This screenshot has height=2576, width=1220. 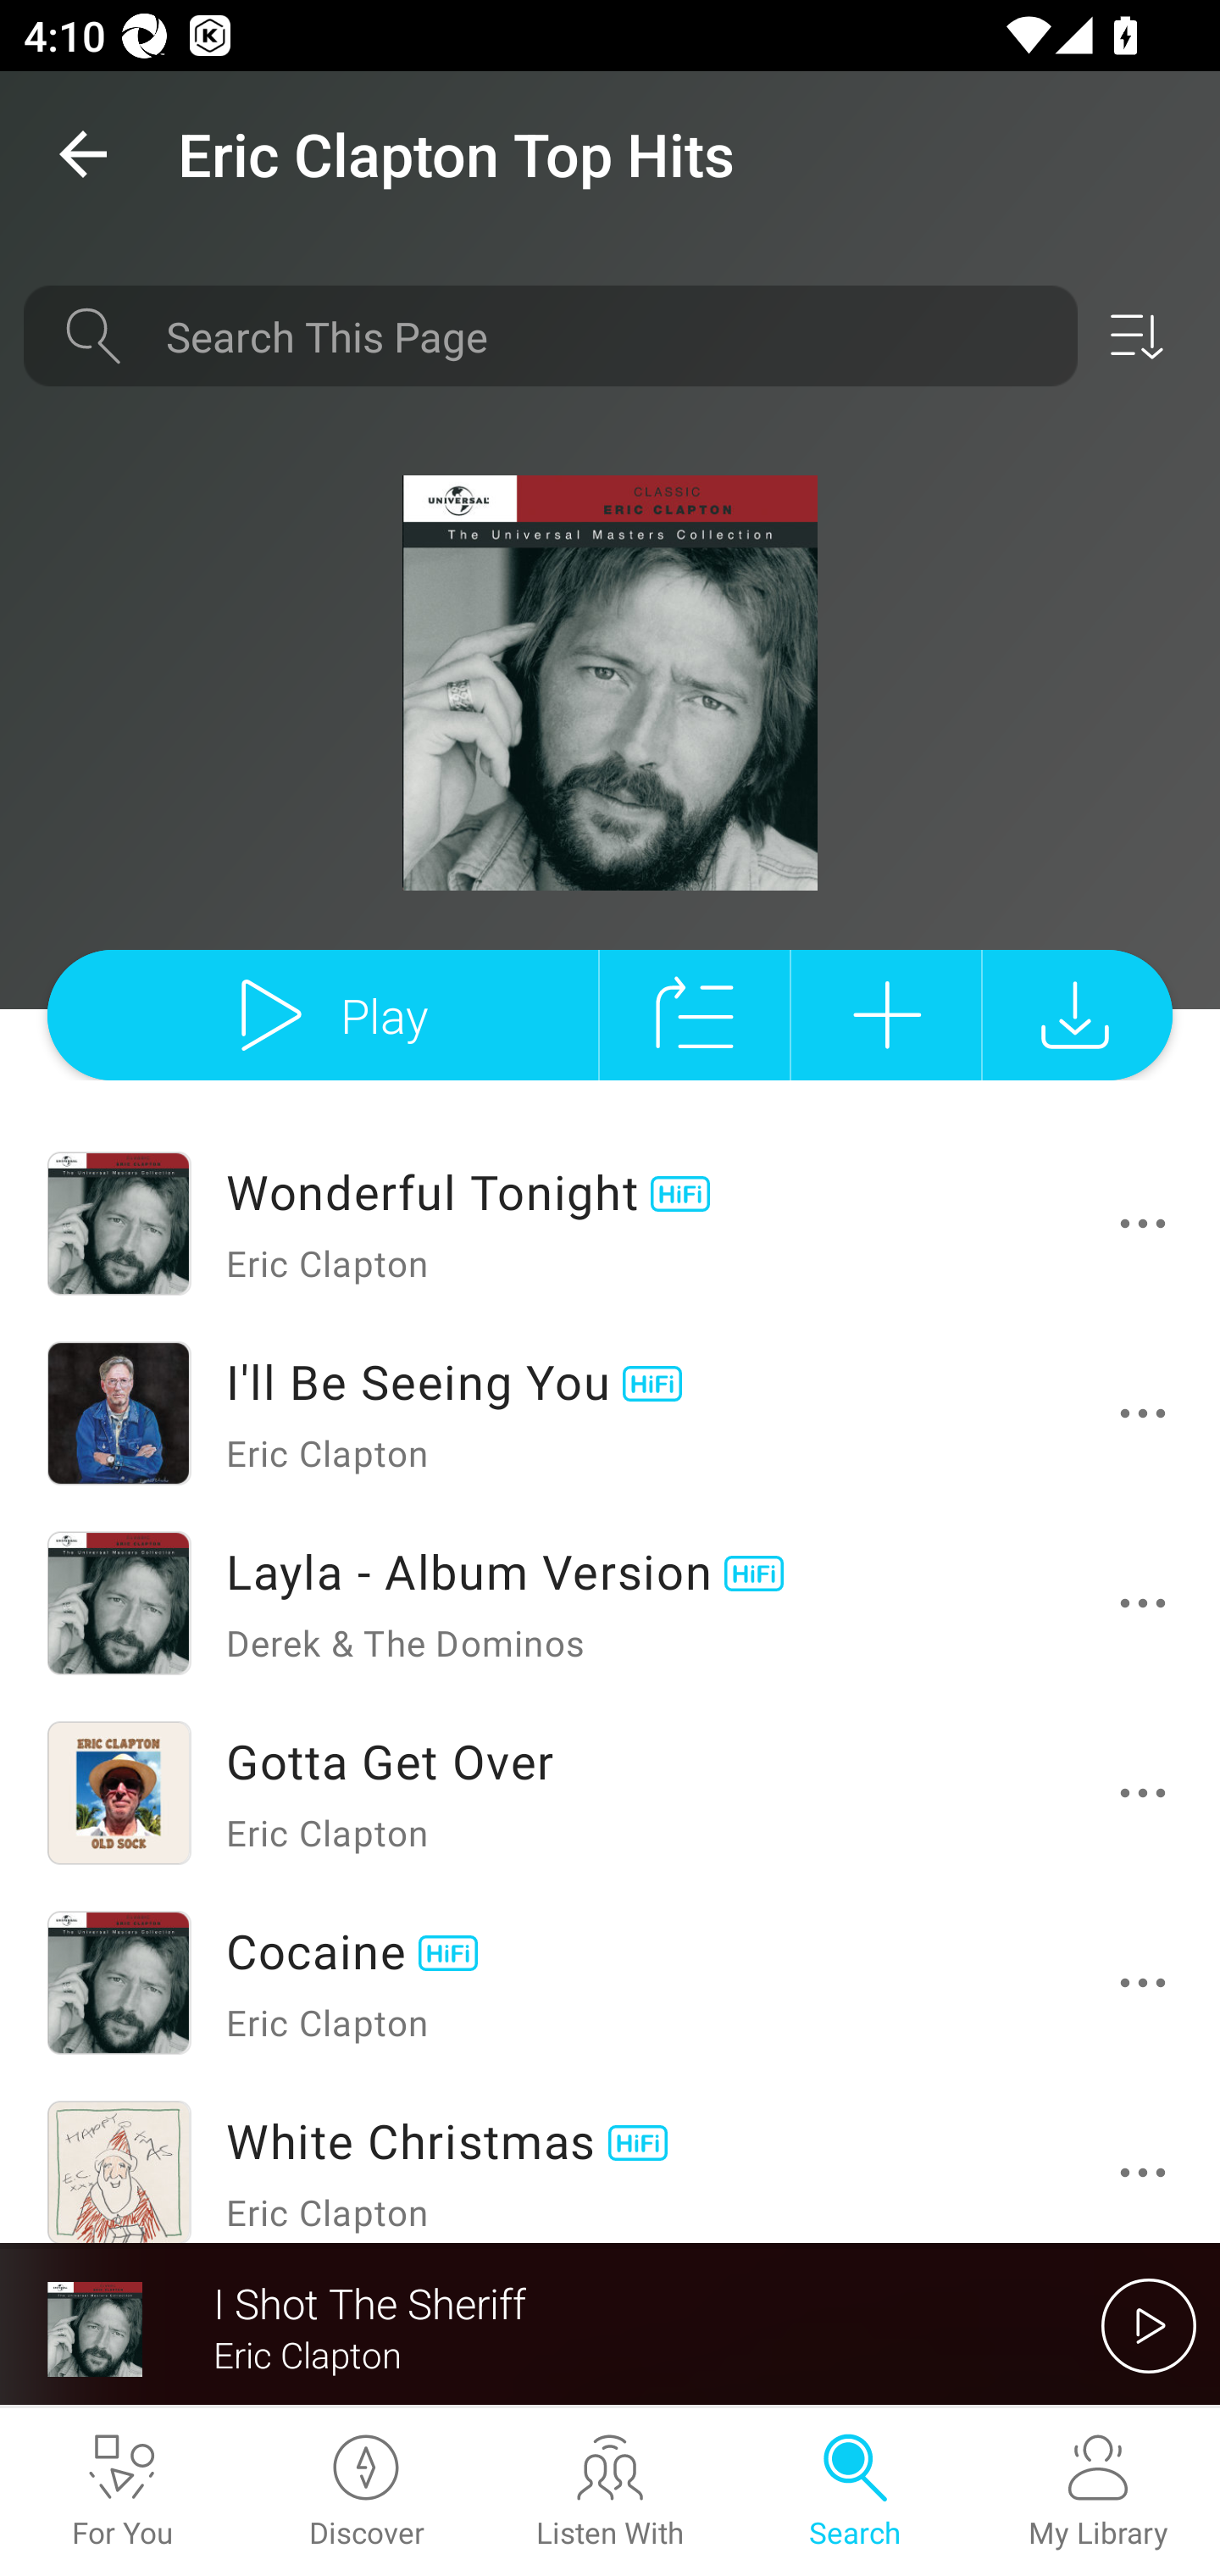 What do you see at coordinates (610, 336) in the screenshot?
I see `Search This Page` at bounding box center [610, 336].